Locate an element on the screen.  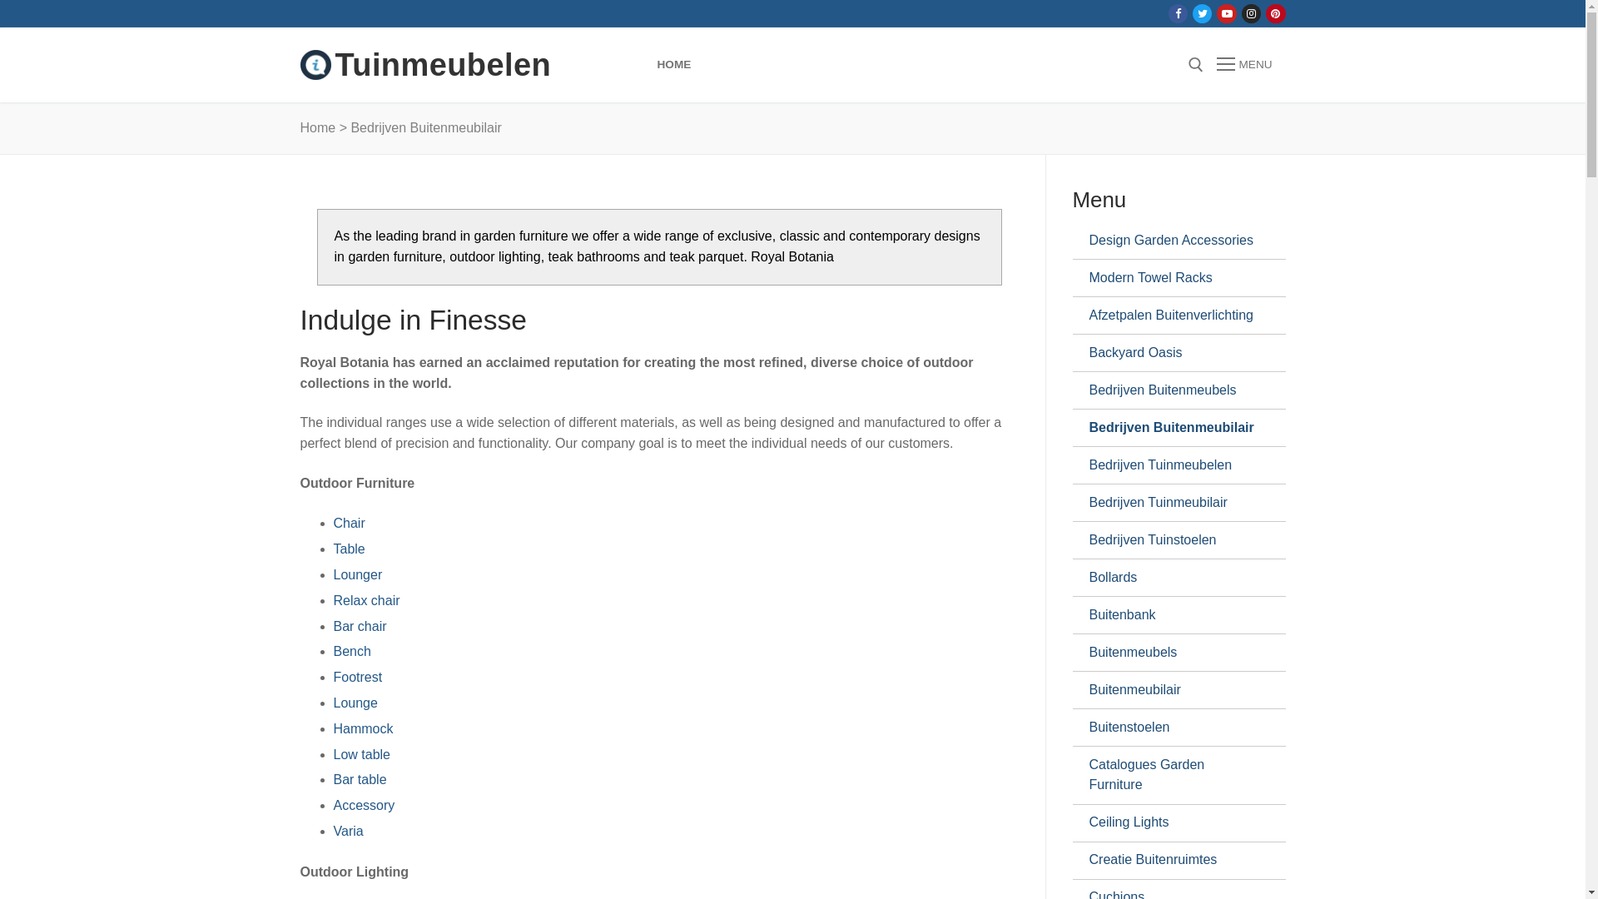
Bollards is located at coordinates (1172, 578).